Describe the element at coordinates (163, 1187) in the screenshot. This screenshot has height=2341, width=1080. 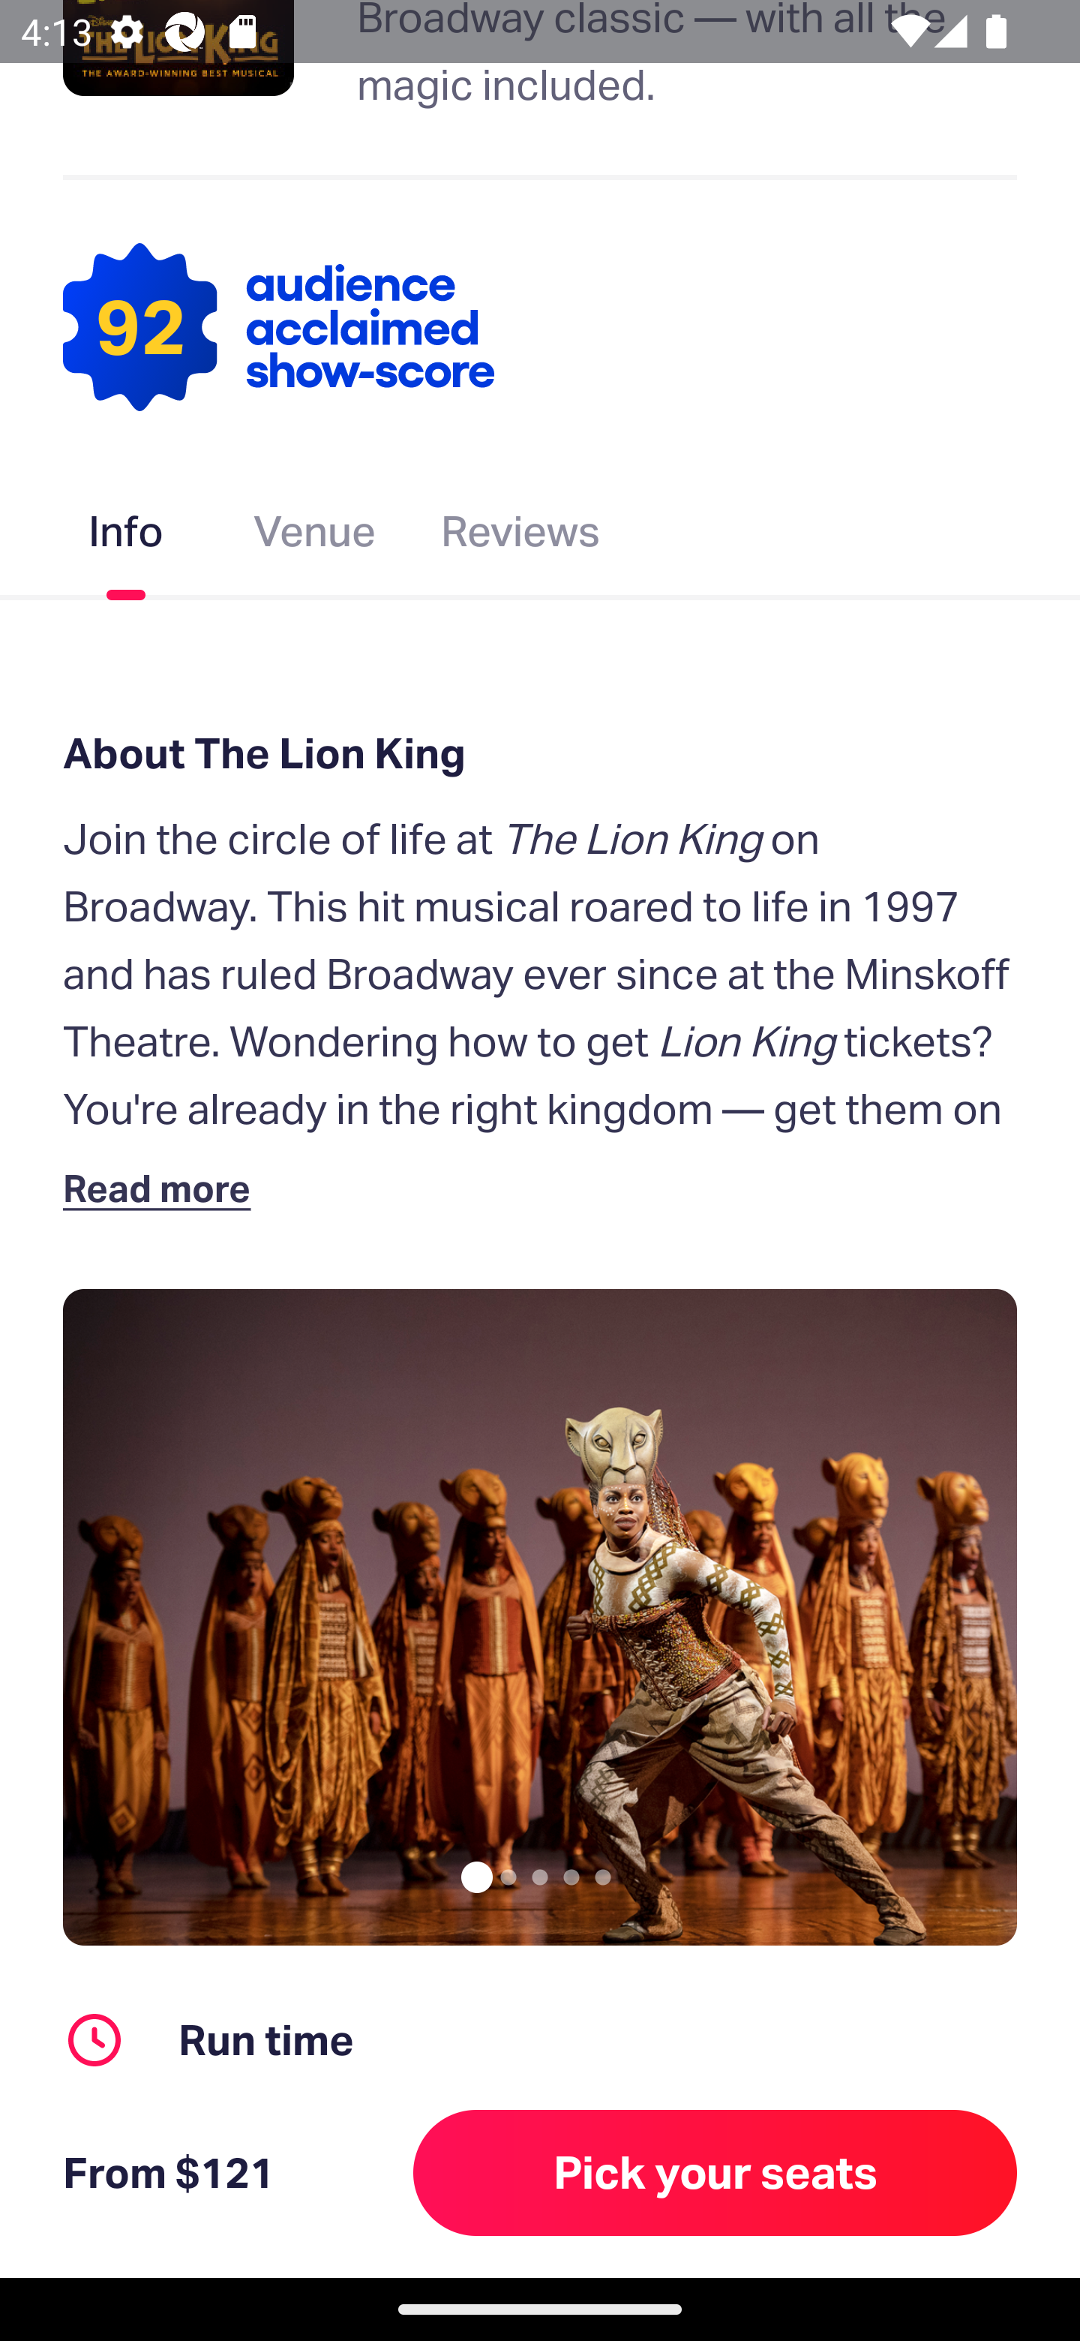
I see `Read more` at that location.